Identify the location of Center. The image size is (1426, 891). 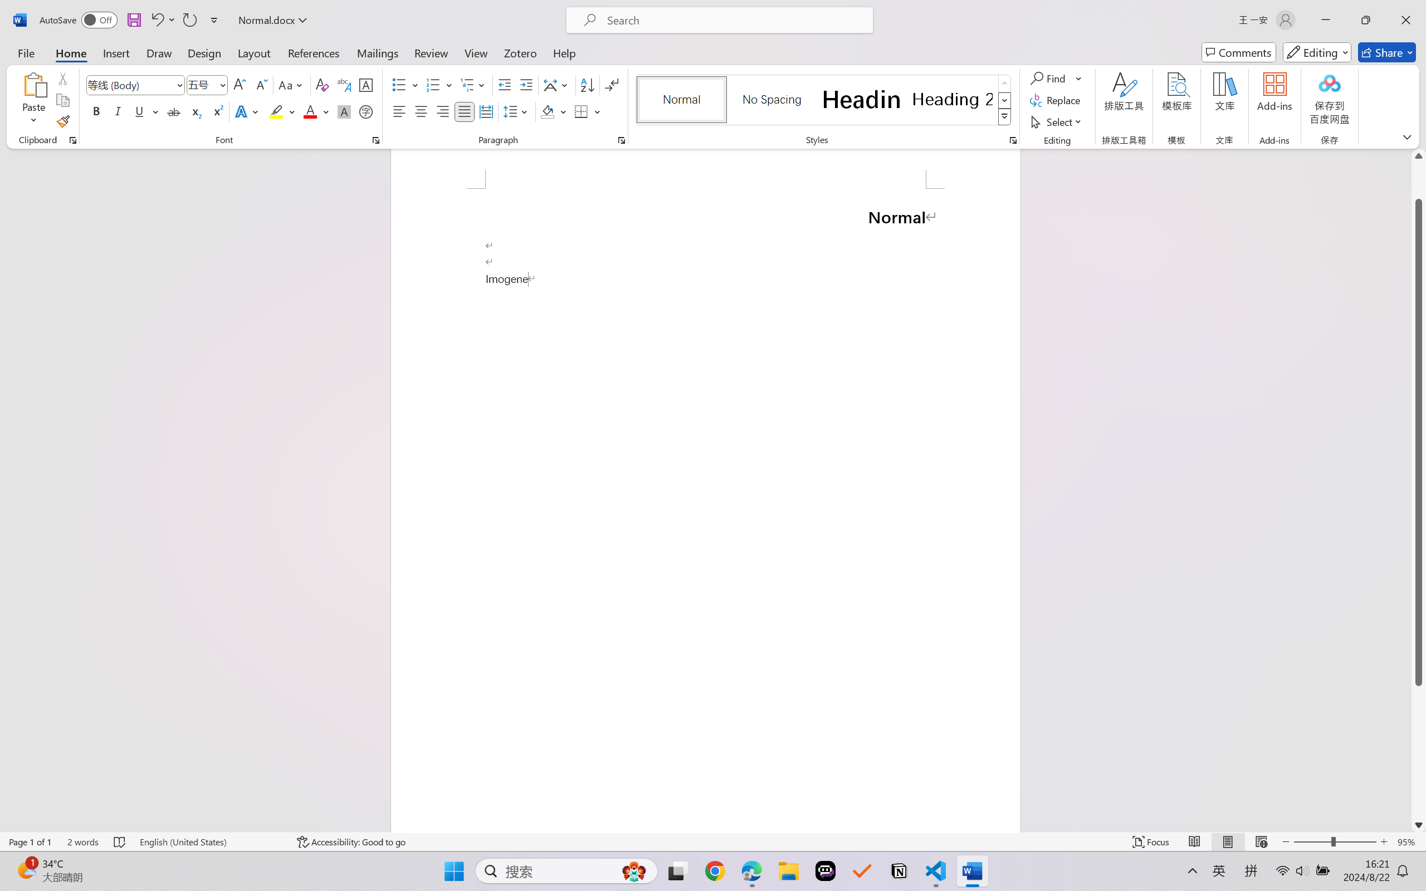
(421, 111).